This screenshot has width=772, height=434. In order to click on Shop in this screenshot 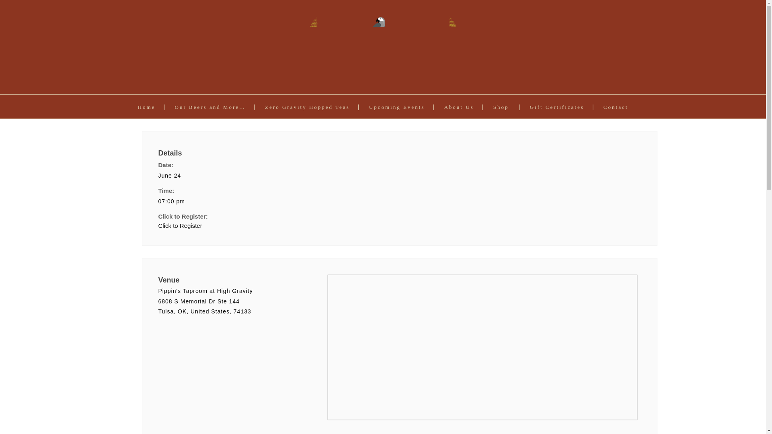, I will do `click(501, 107)`.